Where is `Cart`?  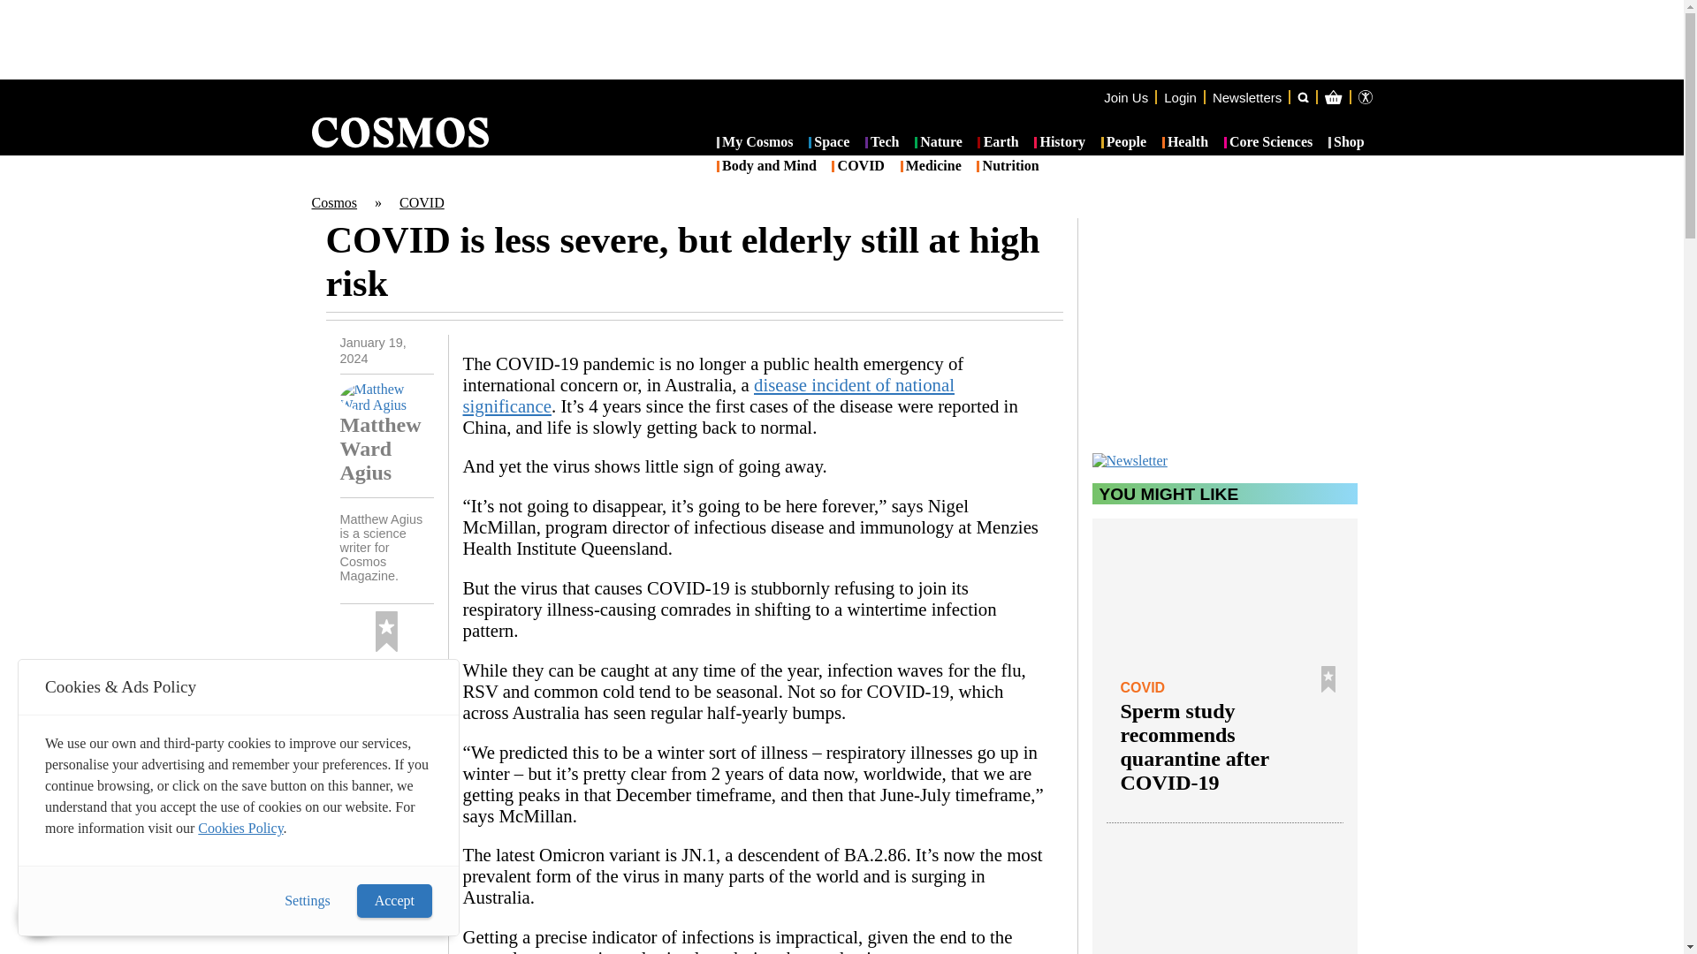
Cart is located at coordinates (1425, 168).